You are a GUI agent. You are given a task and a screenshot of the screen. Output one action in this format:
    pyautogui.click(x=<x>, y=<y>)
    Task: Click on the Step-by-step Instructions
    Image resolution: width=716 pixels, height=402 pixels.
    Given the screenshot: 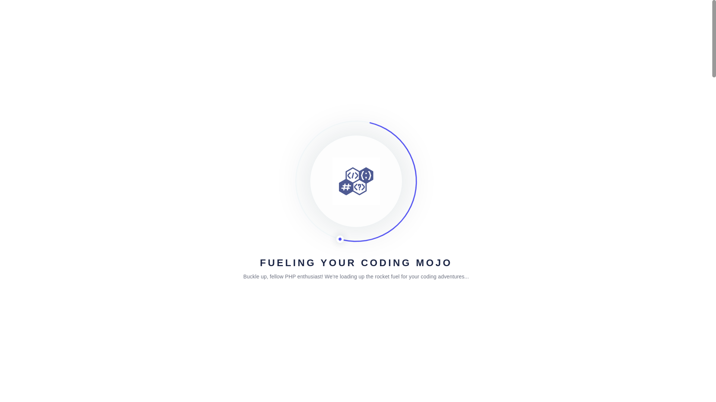 What is the action you would take?
    pyautogui.click(x=244, y=401)
    